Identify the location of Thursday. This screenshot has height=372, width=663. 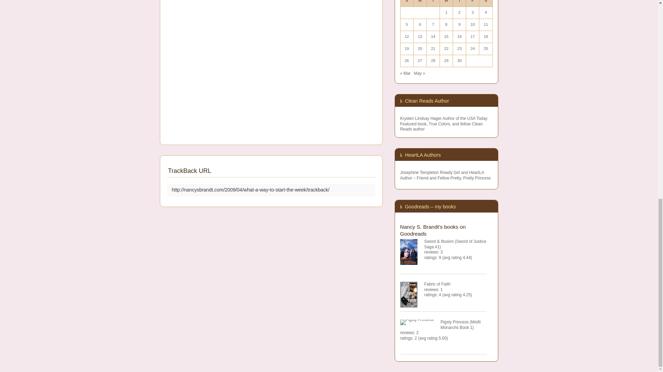
(459, 3).